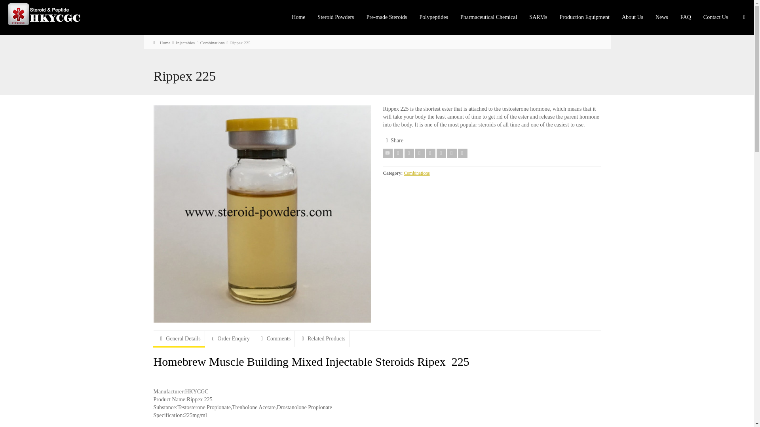 The height and width of the screenshot is (427, 760). What do you see at coordinates (441, 153) in the screenshot?
I see `Tumblr` at bounding box center [441, 153].